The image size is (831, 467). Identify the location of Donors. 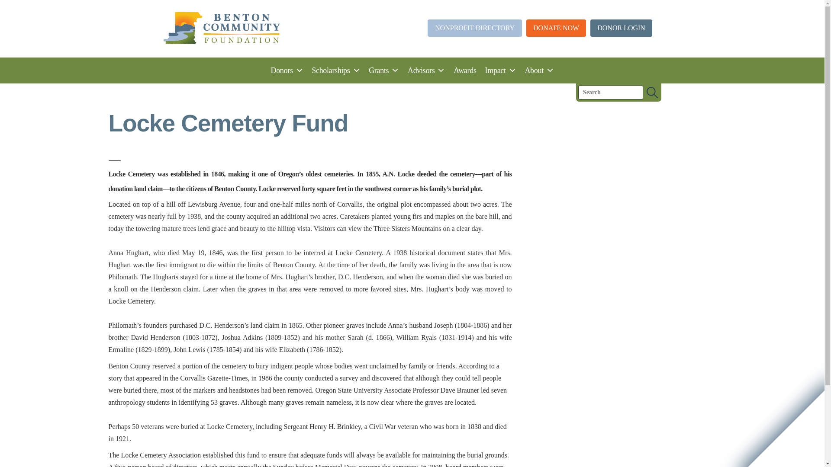
(287, 70).